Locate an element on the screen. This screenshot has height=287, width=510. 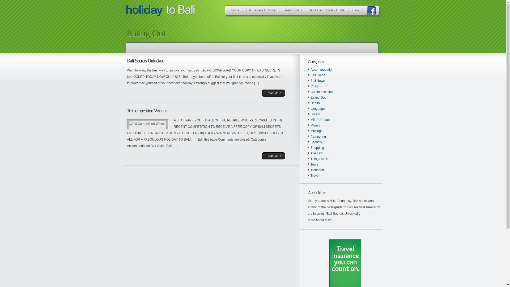
Things to Do is located at coordinates (320, 159).